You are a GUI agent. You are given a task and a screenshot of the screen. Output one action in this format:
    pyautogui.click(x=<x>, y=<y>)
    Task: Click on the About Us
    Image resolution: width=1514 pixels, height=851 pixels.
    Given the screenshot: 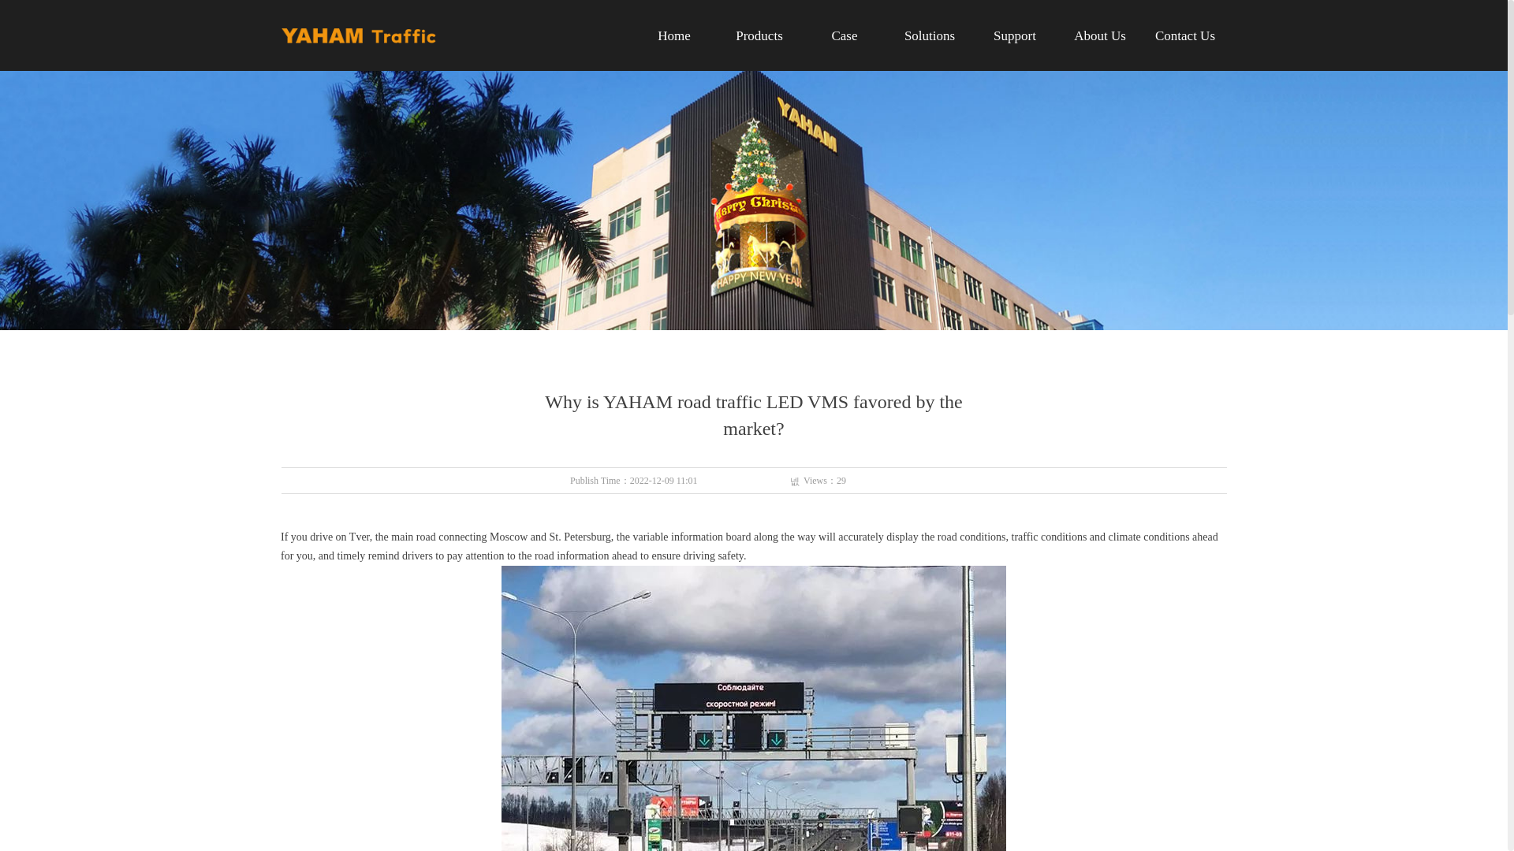 What is the action you would take?
    pyautogui.click(x=1099, y=36)
    